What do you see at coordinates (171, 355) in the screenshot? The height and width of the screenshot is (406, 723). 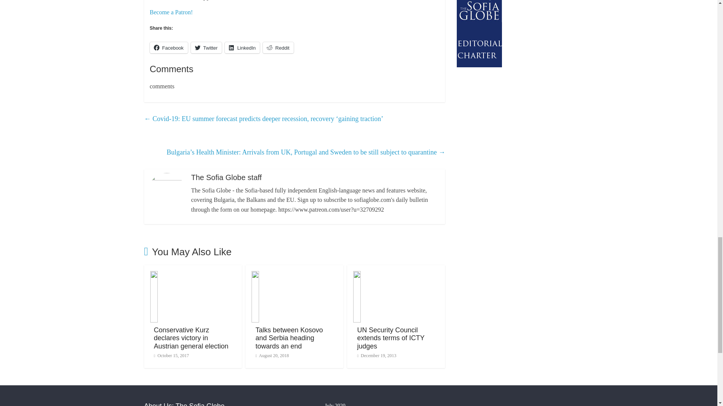 I see `11:12 PM` at bounding box center [171, 355].